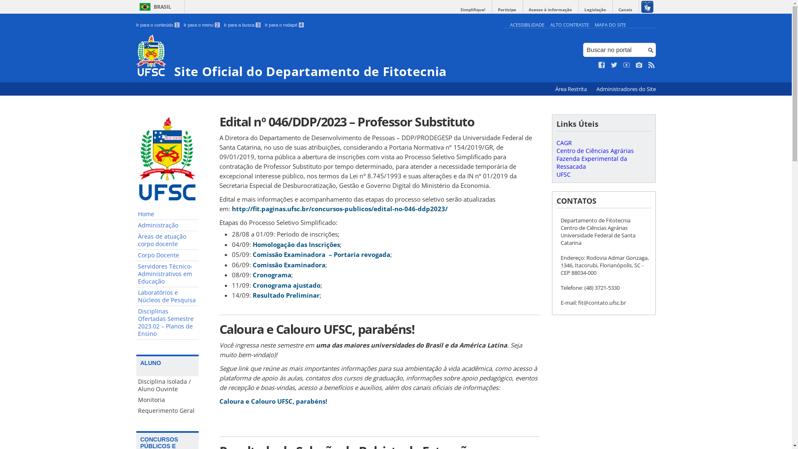 The width and height of the screenshot is (798, 449). What do you see at coordinates (591, 163) in the screenshot?
I see `Fazenda Experimental da Ressacada` at bounding box center [591, 163].